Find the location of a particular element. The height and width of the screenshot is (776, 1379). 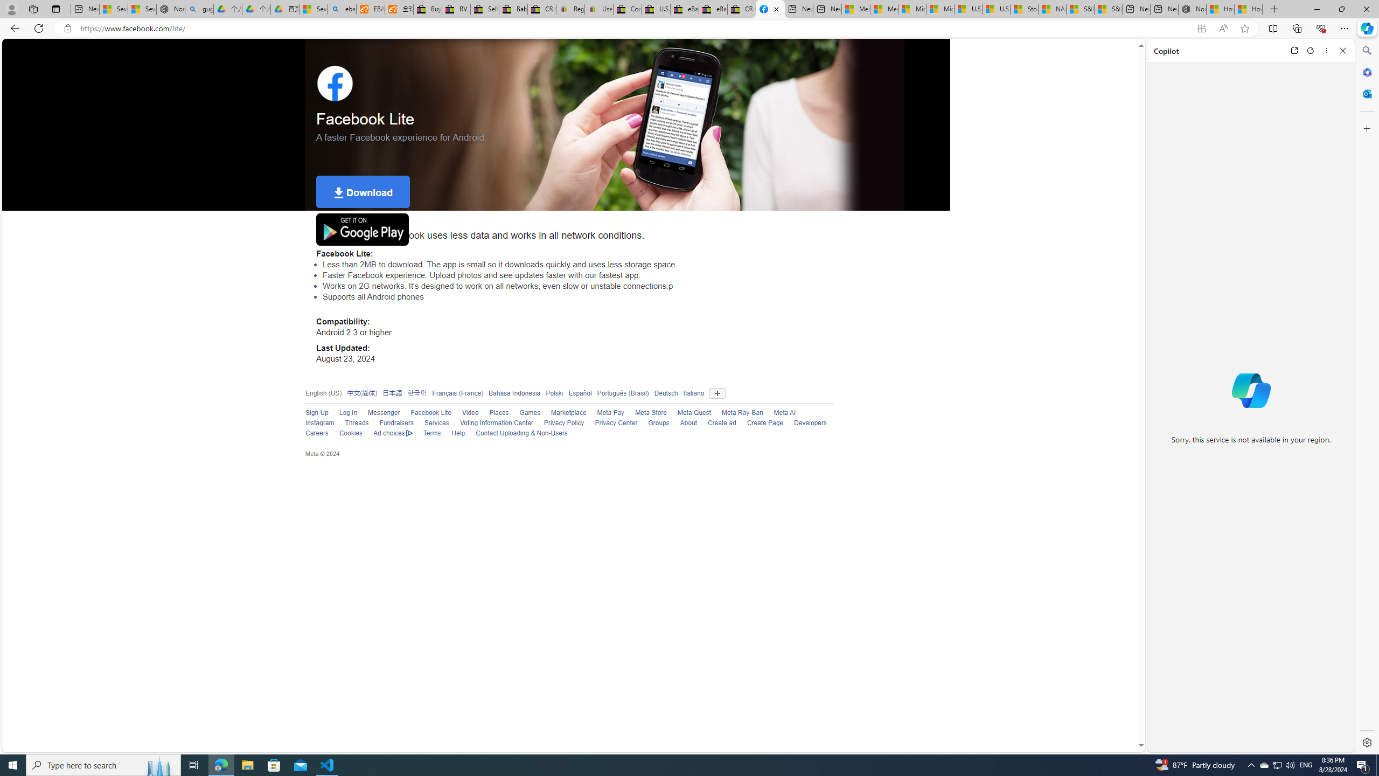

Sign Up is located at coordinates (316, 413).